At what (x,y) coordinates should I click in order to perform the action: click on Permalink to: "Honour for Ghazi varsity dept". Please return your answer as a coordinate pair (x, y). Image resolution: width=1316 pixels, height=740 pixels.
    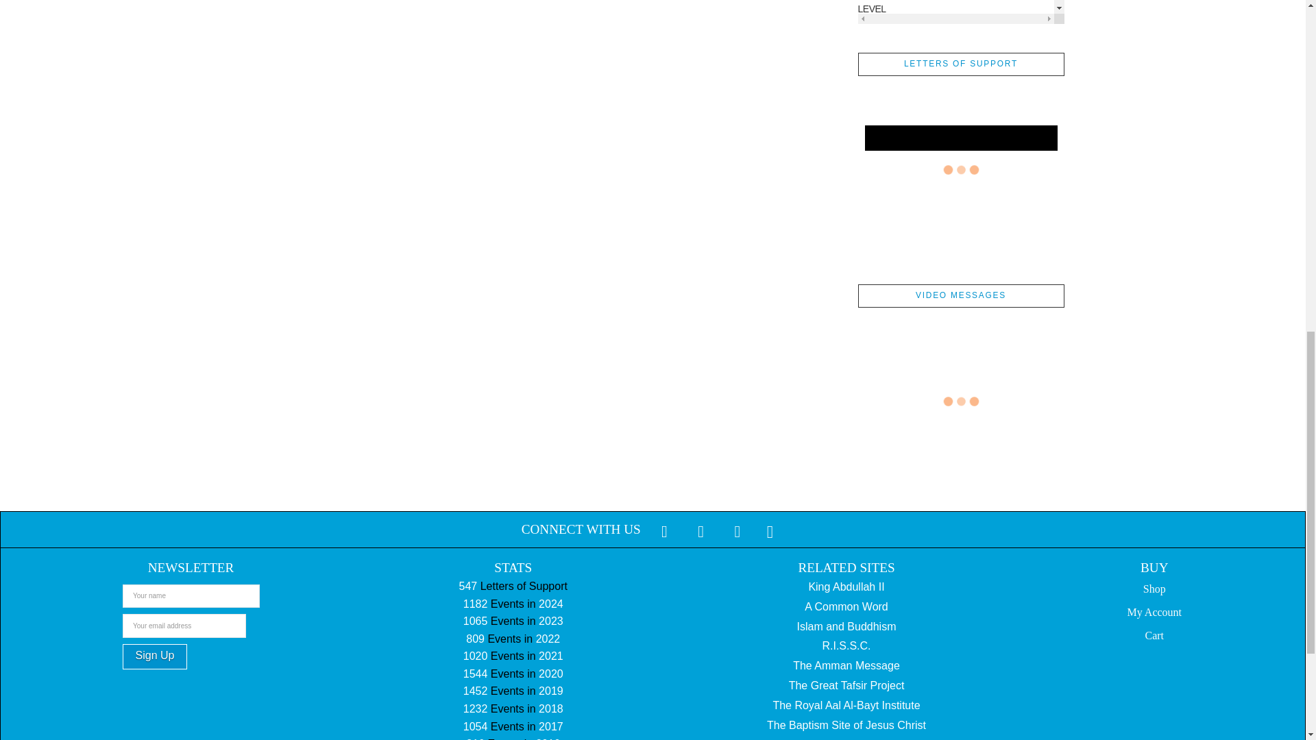
    Looking at the image, I should click on (955, 551).